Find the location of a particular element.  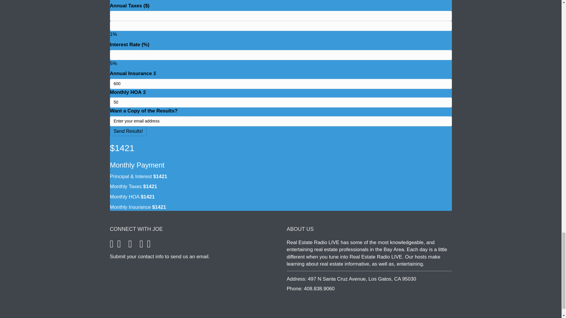

Tax Slider is located at coordinates (281, 26).